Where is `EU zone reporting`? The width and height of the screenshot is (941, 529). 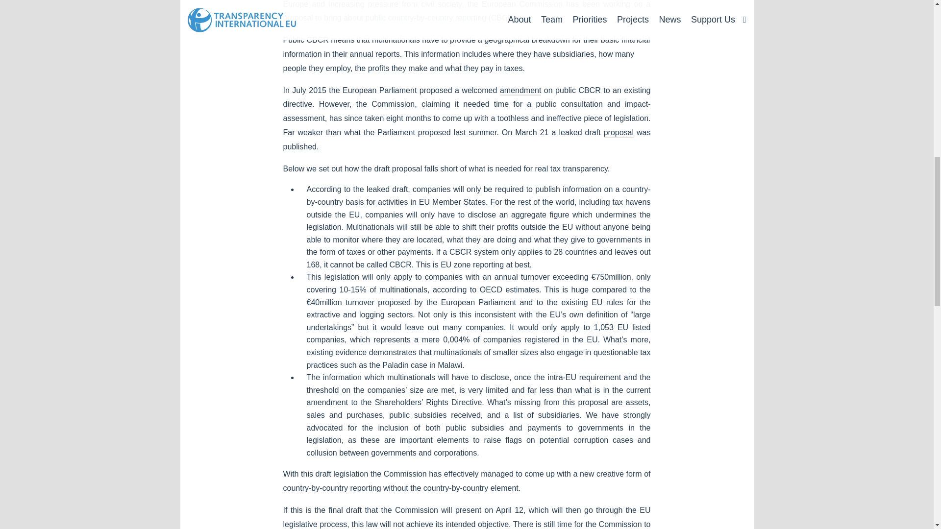
EU zone reporting is located at coordinates (471, 264).